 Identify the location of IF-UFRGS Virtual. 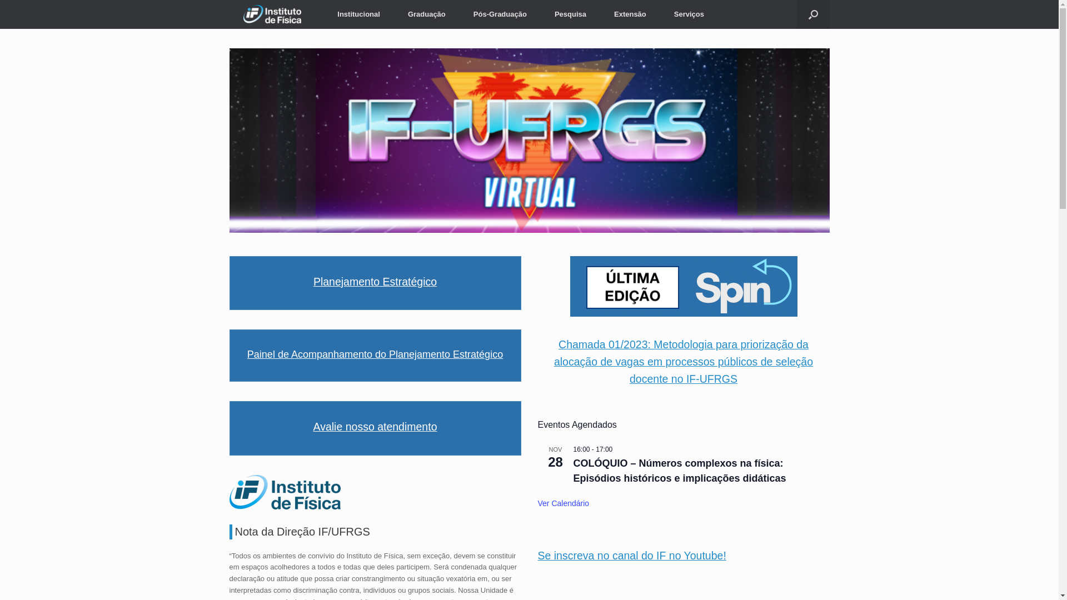
(529, 141).